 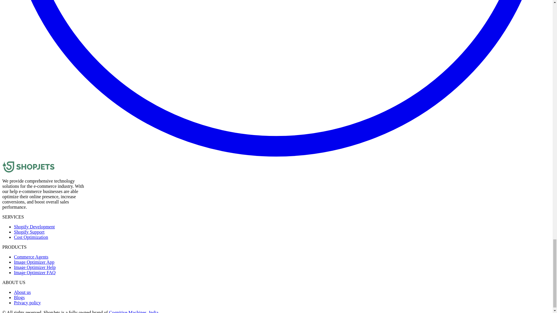 What do you see at coordinates (35, 267) in the screenshot?
I see `Image Optimizer Help` at bounding box center [35, 267].